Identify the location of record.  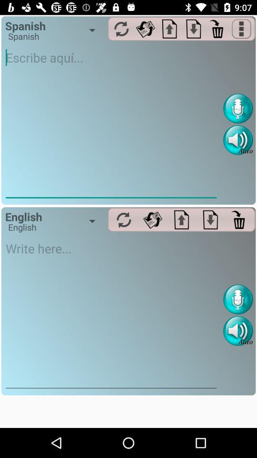
(238, 300).